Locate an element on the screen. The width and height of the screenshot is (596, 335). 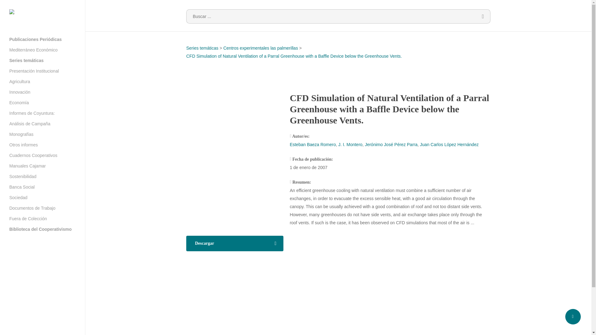
Banca Social is located at coordinates (22, 187).